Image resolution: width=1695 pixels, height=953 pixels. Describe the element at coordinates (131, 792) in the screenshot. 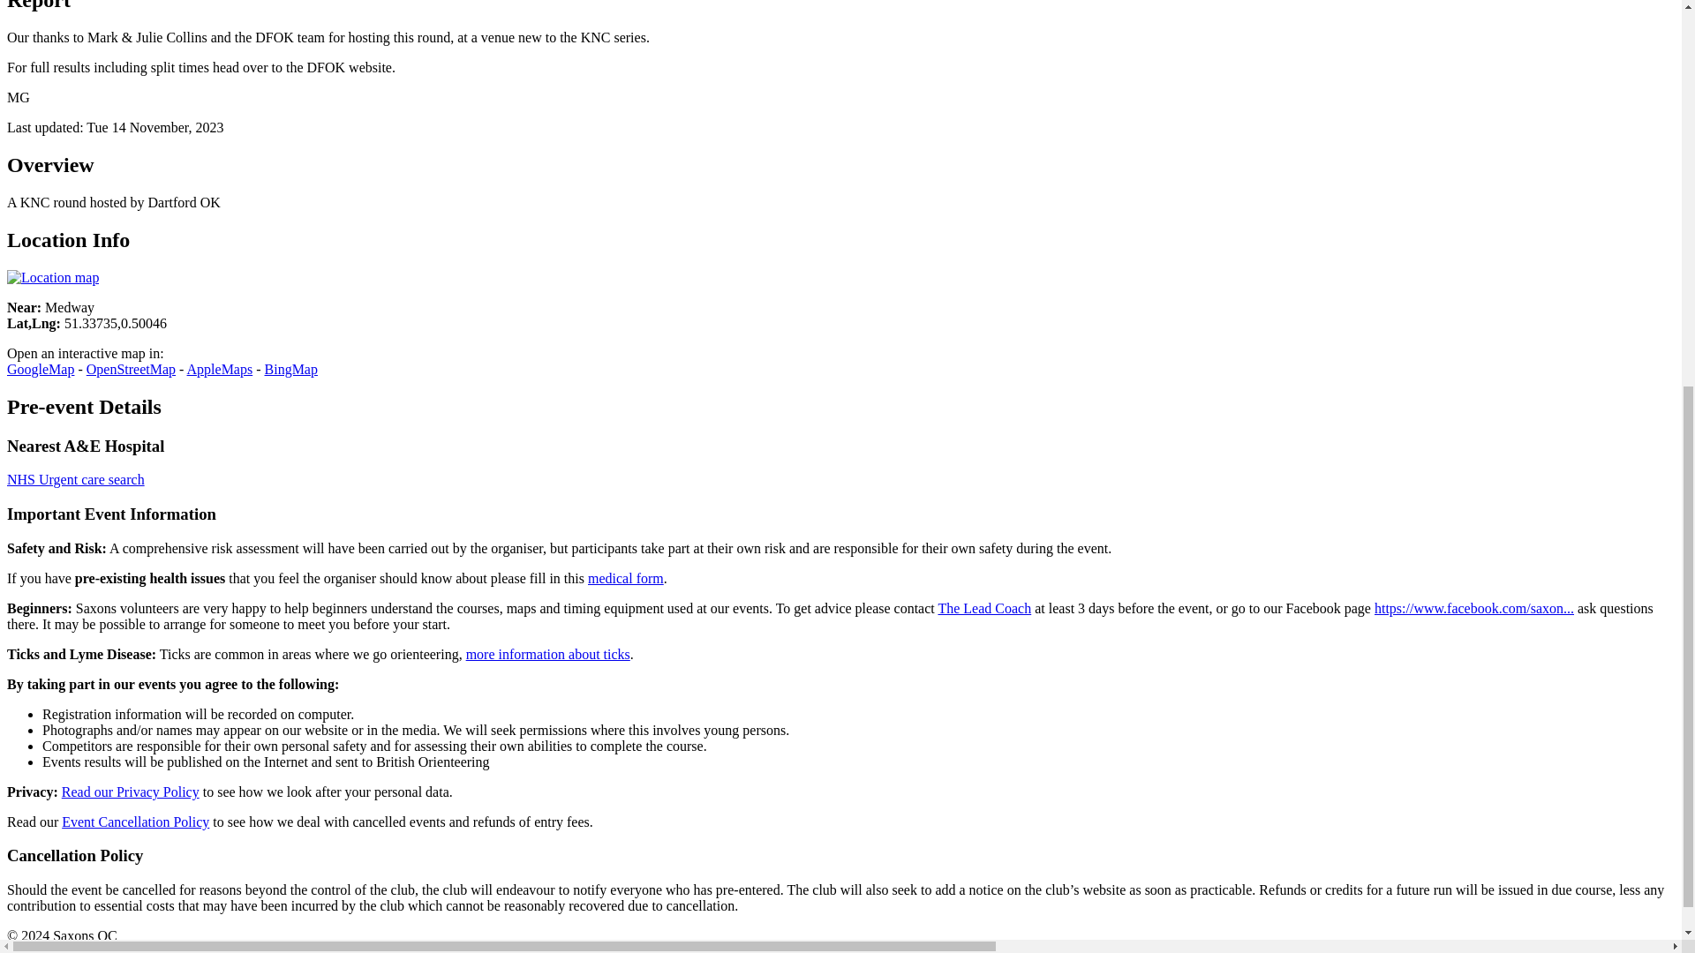

I see `Read our Privacy Policy` at that location.